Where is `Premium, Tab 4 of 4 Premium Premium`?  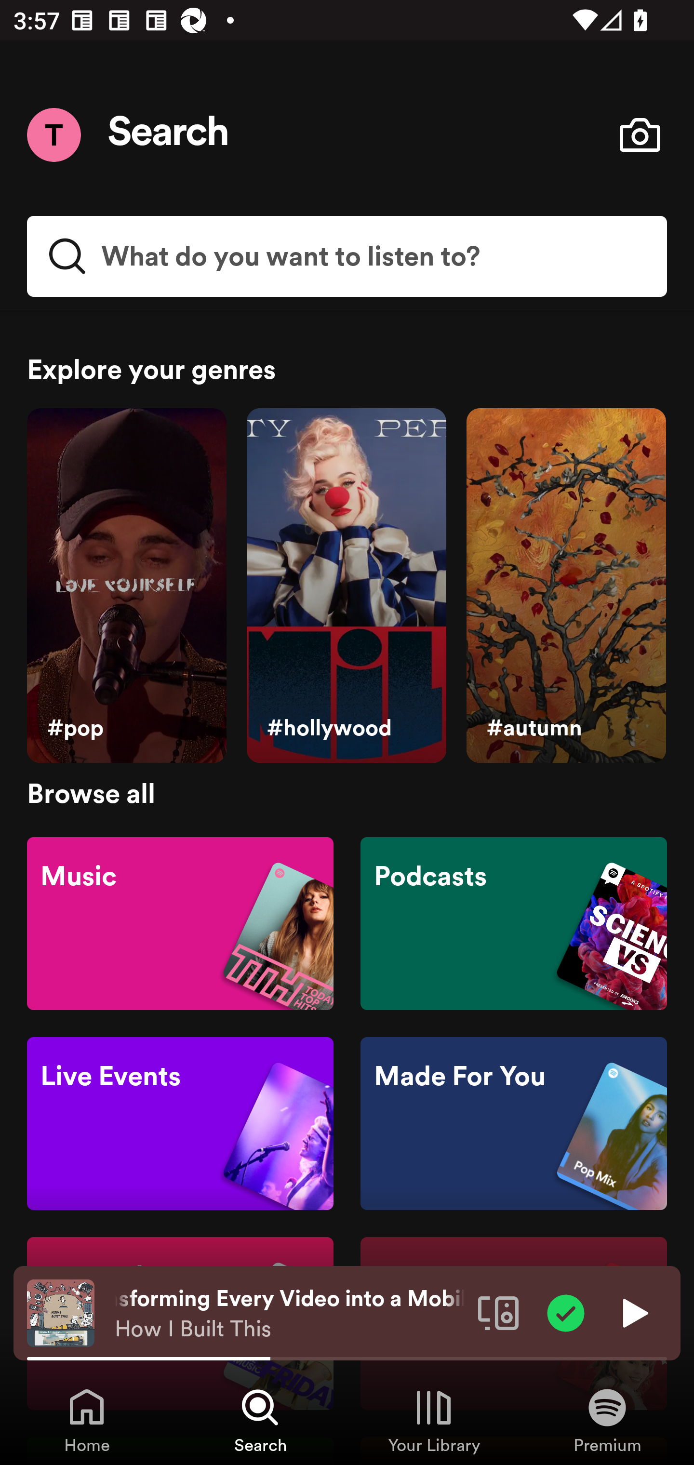
Premium, Tab 4 of 4 Premium Premium is located at coordinates (607, 1420).